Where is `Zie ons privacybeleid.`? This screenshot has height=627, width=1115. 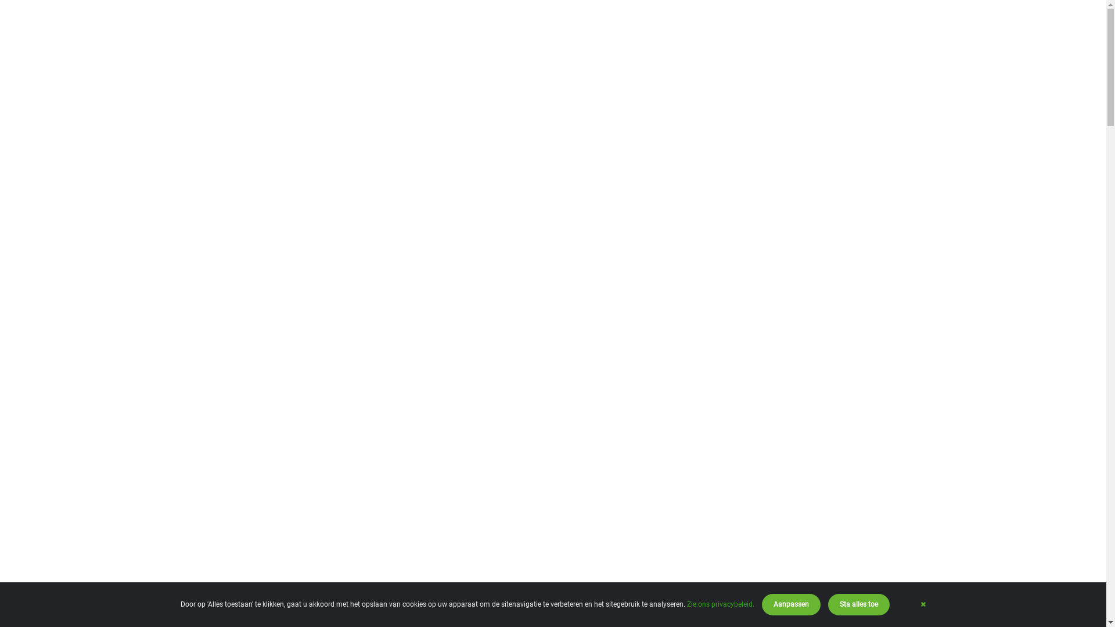
Zie ons privacybeleid. is located at coordinates (721, 604).